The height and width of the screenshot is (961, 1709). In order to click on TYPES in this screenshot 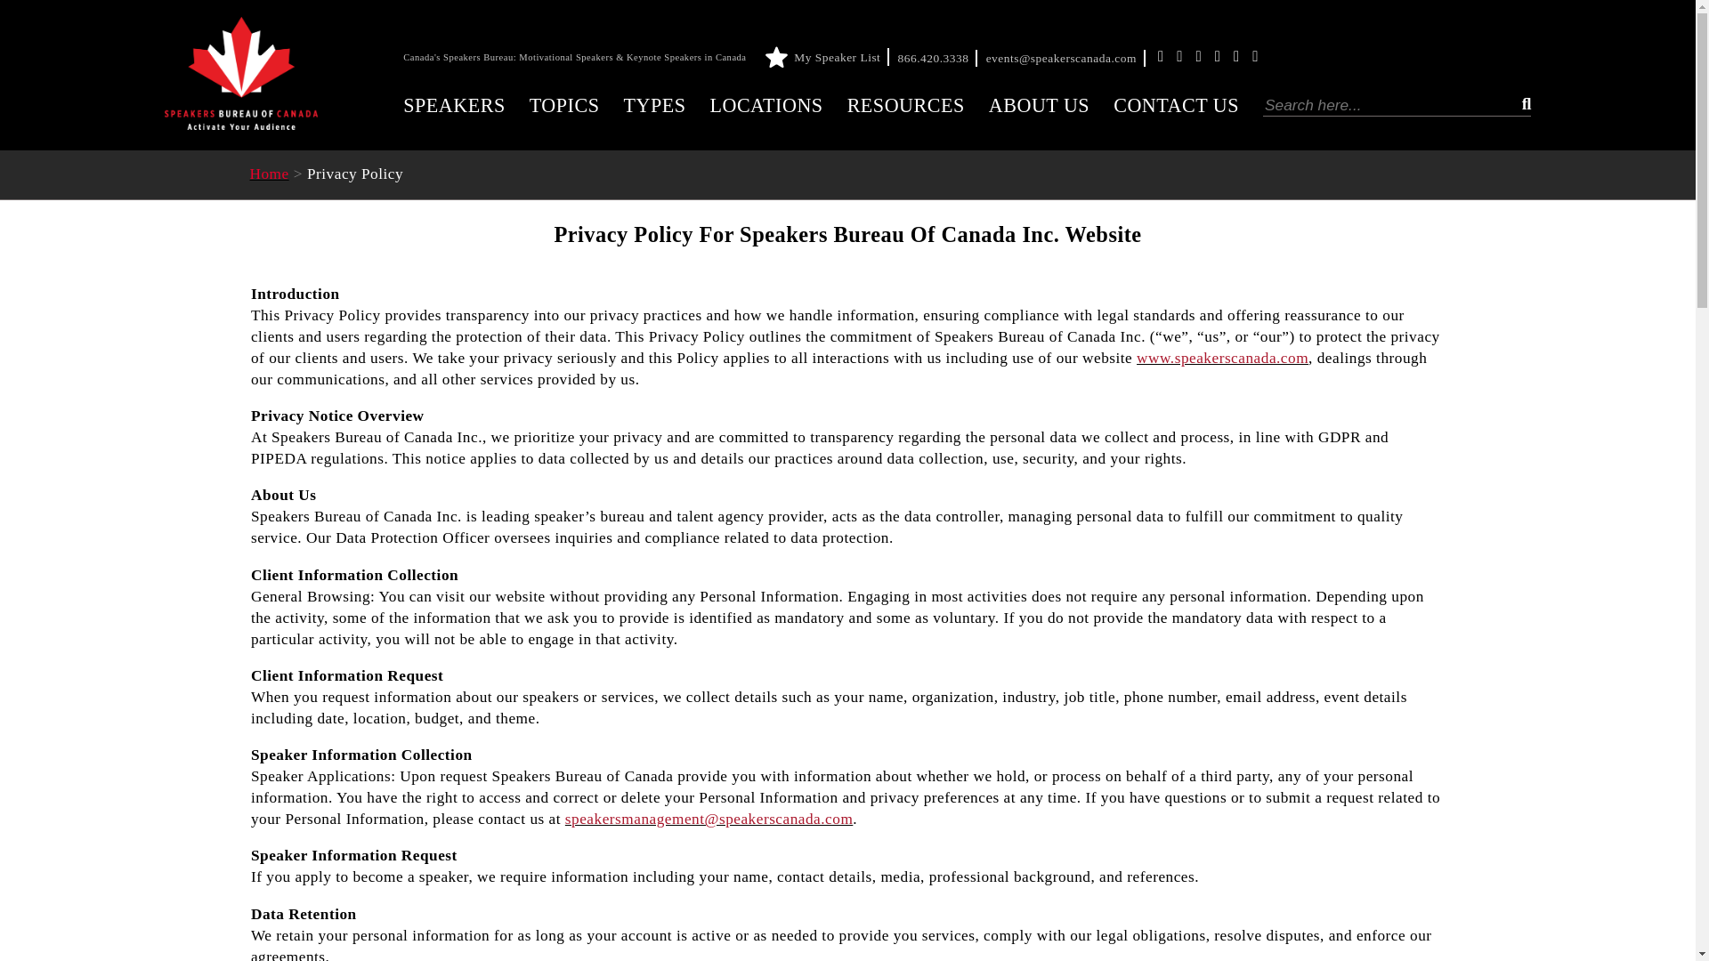, I will do `click(653, 105)`.